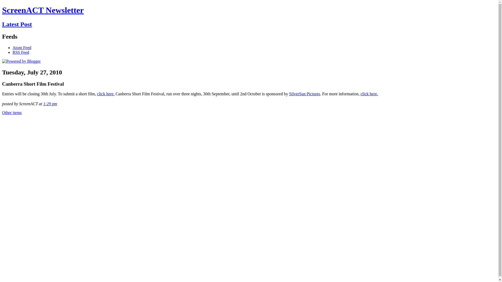 This screenshot has height=282, width=502. What do you see at coordinates (17, 24) in the screenshot?
I see `Latest Post` at bounding box center [17, 24].